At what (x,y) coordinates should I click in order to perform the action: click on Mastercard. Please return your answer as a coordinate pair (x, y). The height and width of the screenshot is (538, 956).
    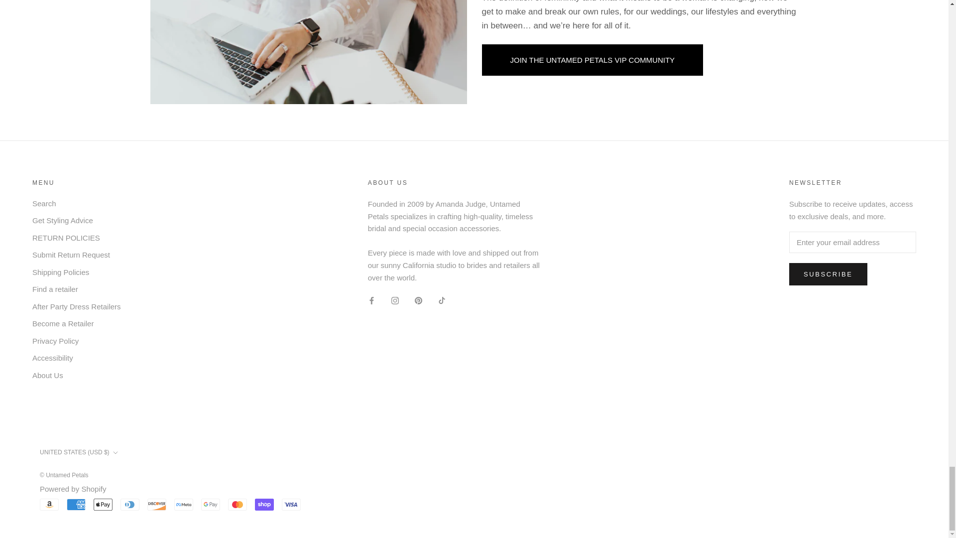
    Looking at the image, I should click on (237, 504).